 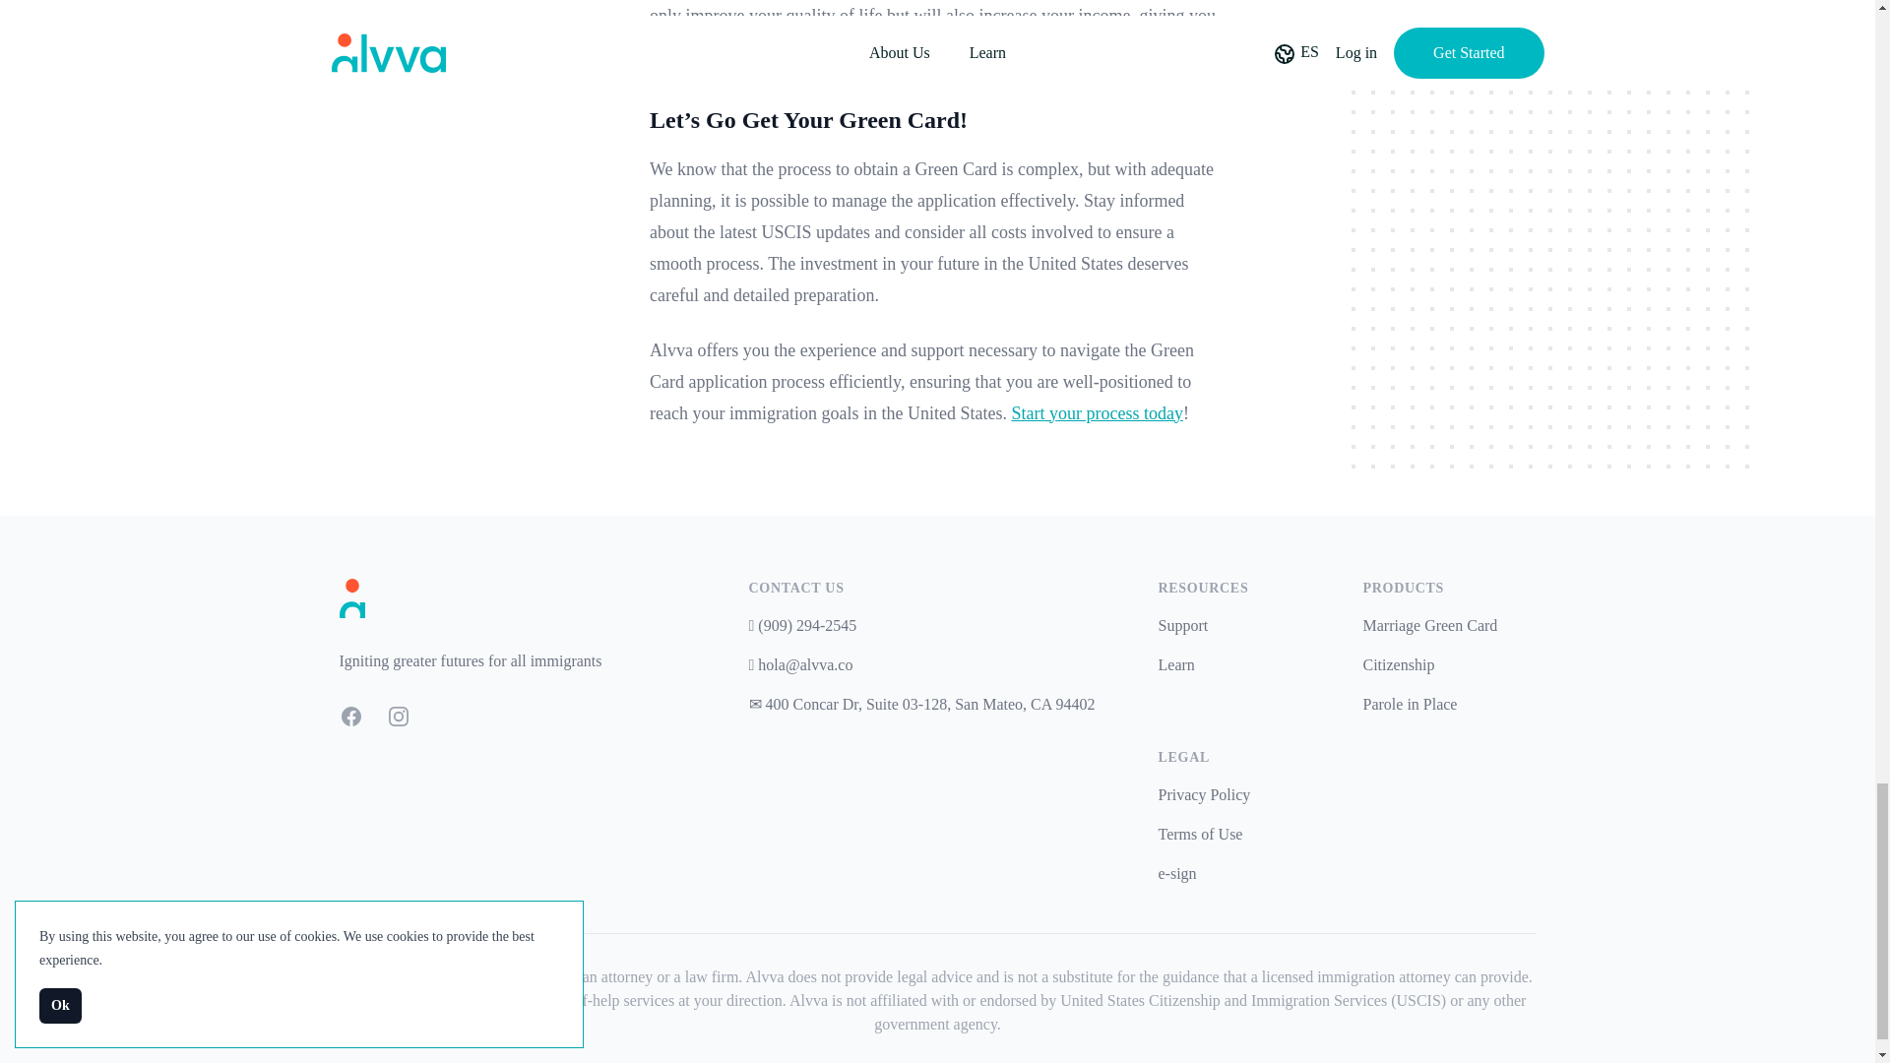 What do you see at coordinates (1199, 835) in the screenshot?
I see `Terms of Use` at bounding box center [1199, 835].